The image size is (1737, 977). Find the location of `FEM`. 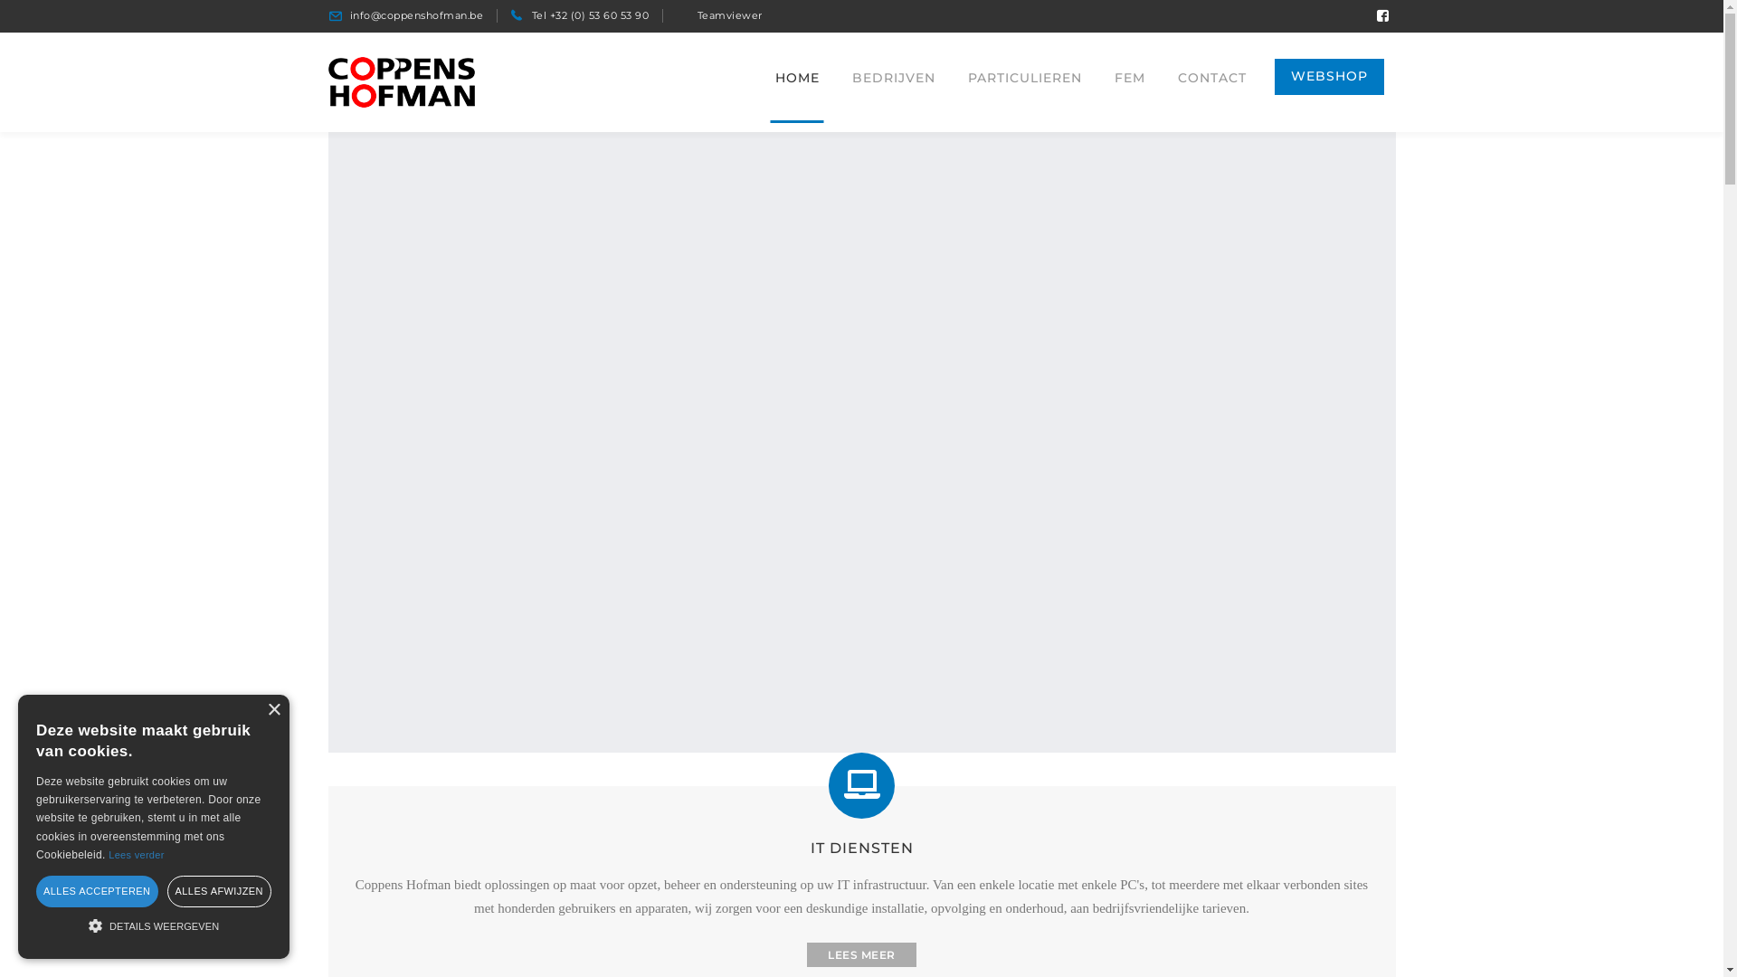

FEM is located at coordinates (1129, 78).